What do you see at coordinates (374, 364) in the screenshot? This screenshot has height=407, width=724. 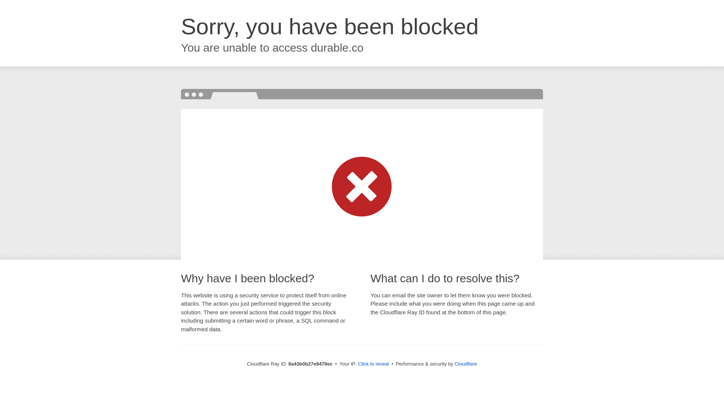 I see `Click to reveal` at bounding box center [374, 364].